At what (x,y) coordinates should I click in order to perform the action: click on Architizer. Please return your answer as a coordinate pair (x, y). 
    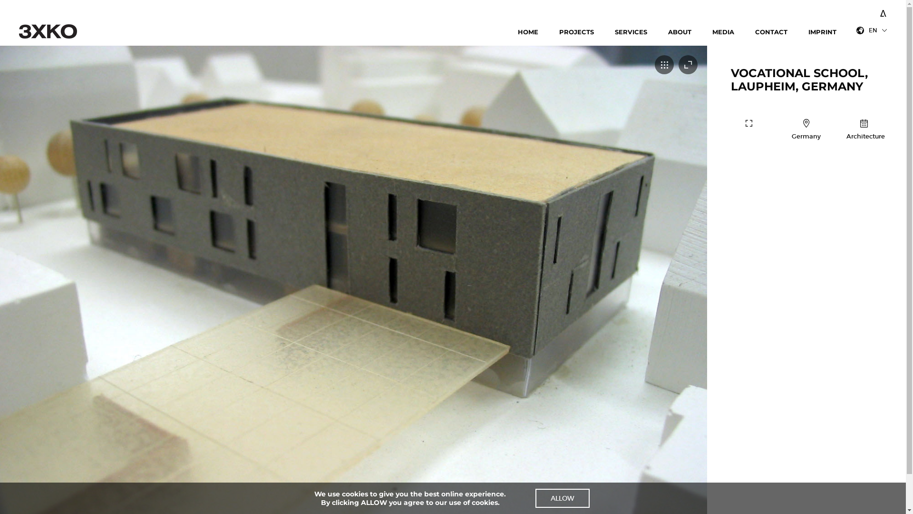
    Looking at the image, I should click on (884, 9).